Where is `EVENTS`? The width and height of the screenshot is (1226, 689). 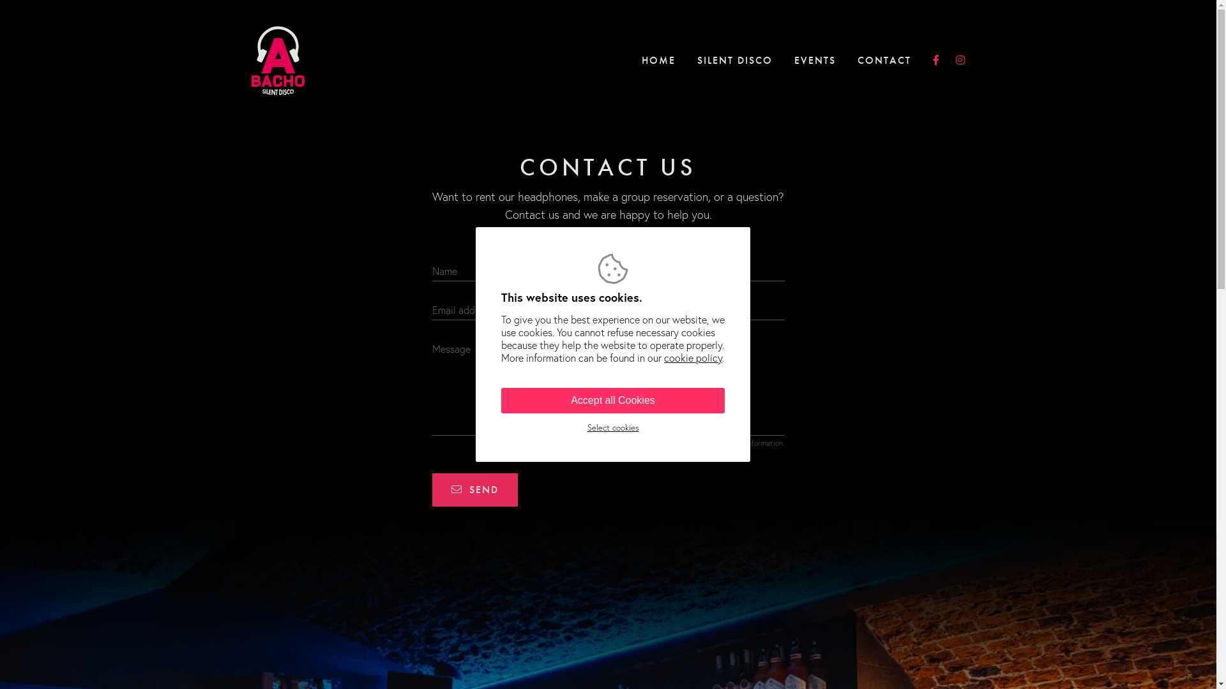 EVENTS is located at coordinates (815, 60).